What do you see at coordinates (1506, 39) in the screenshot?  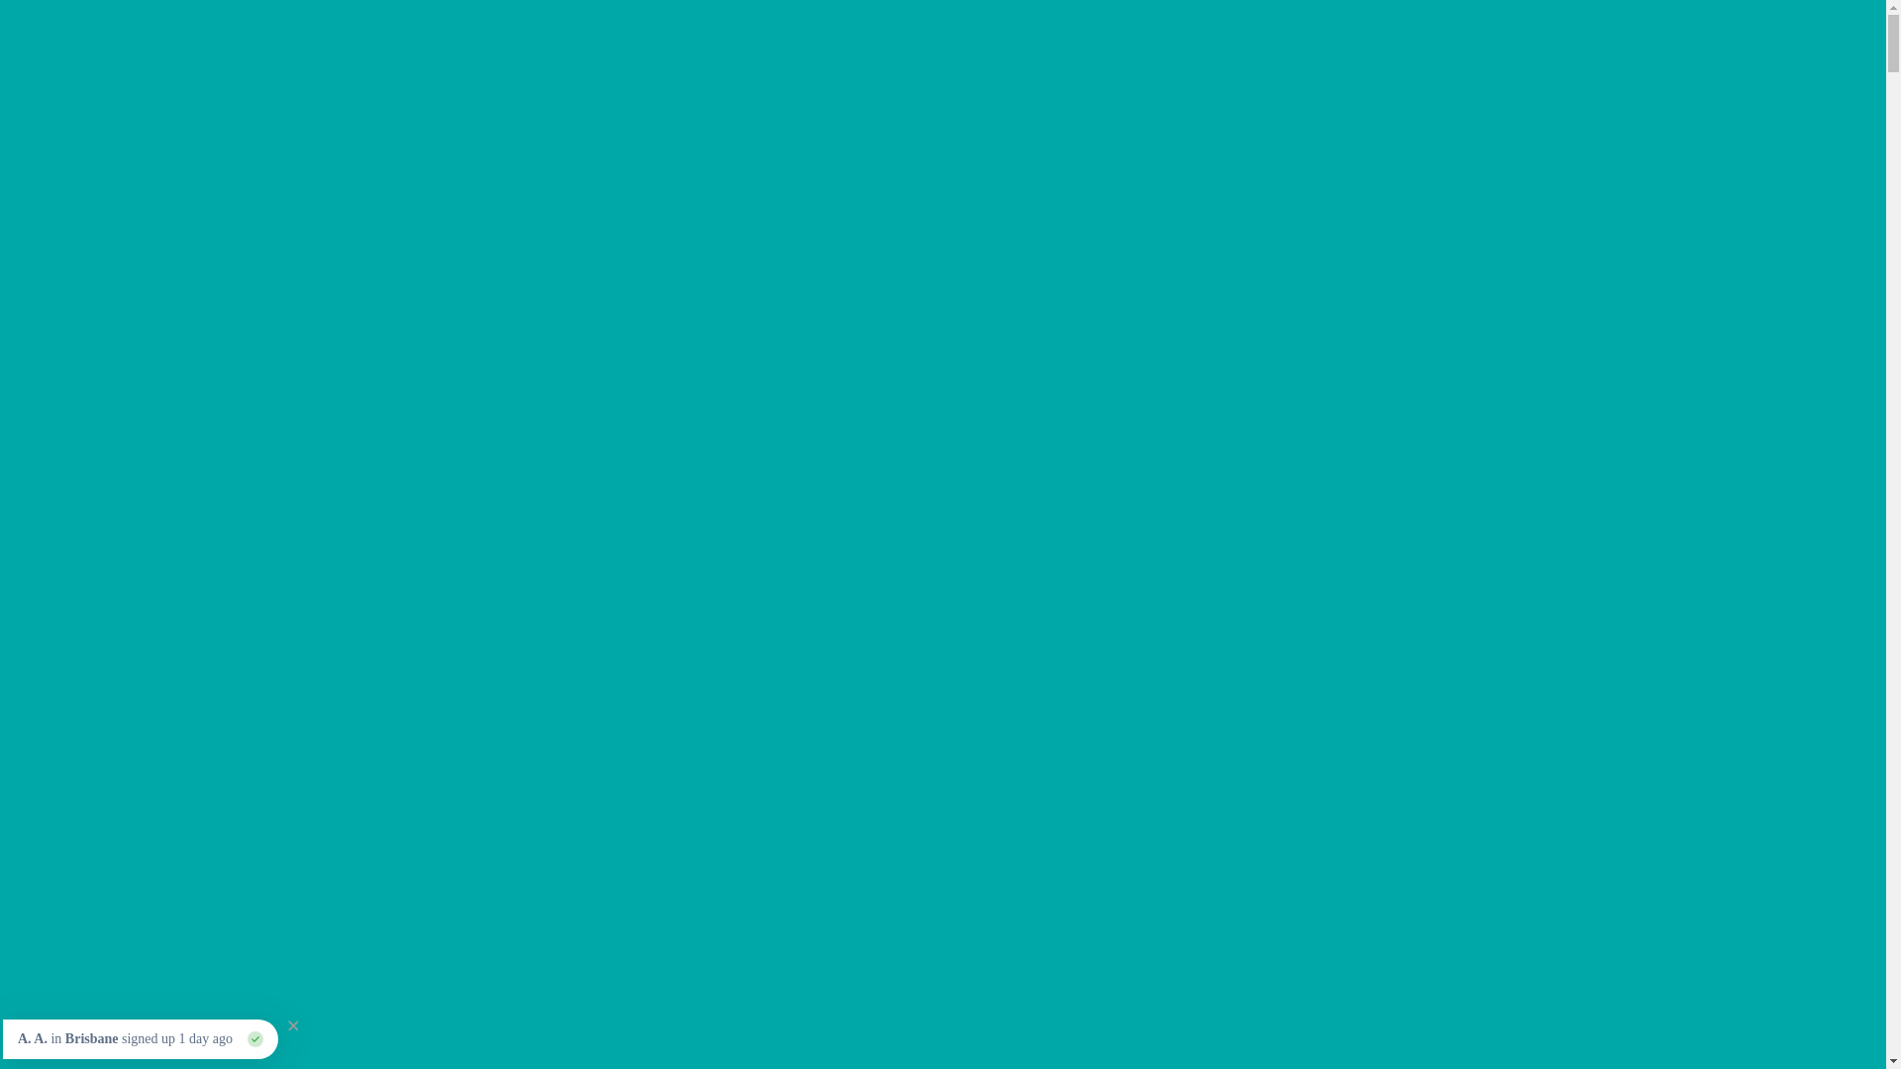 I see `BLACK FRIDAY SALE` at bounding box center [1506, 39].